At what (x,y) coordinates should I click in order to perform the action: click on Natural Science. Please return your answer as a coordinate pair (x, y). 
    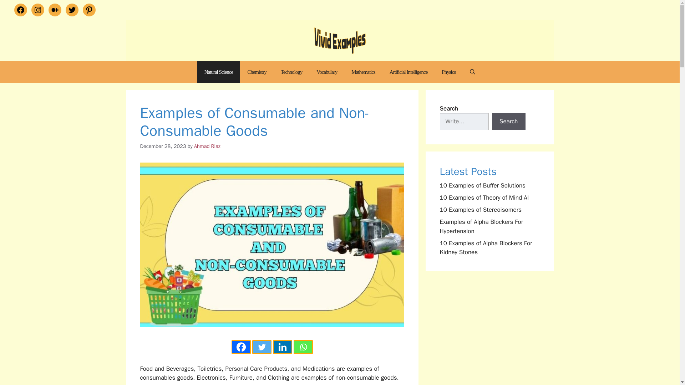
    Looking at the image, I should click on (218, 72).